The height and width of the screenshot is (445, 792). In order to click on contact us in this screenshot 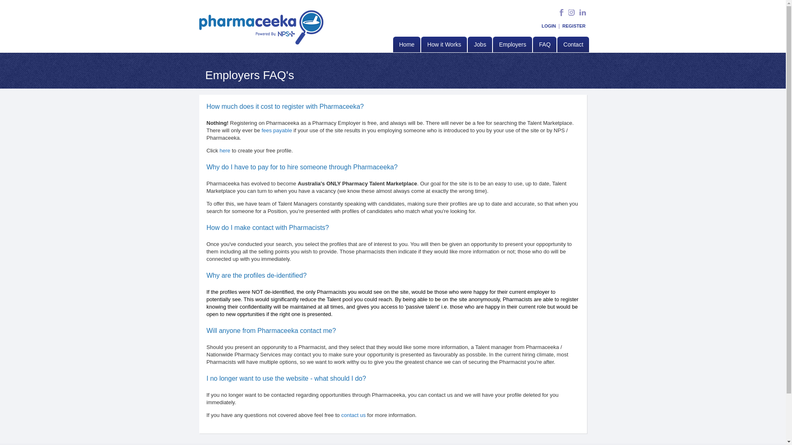, I will do `click(353, 415)`.